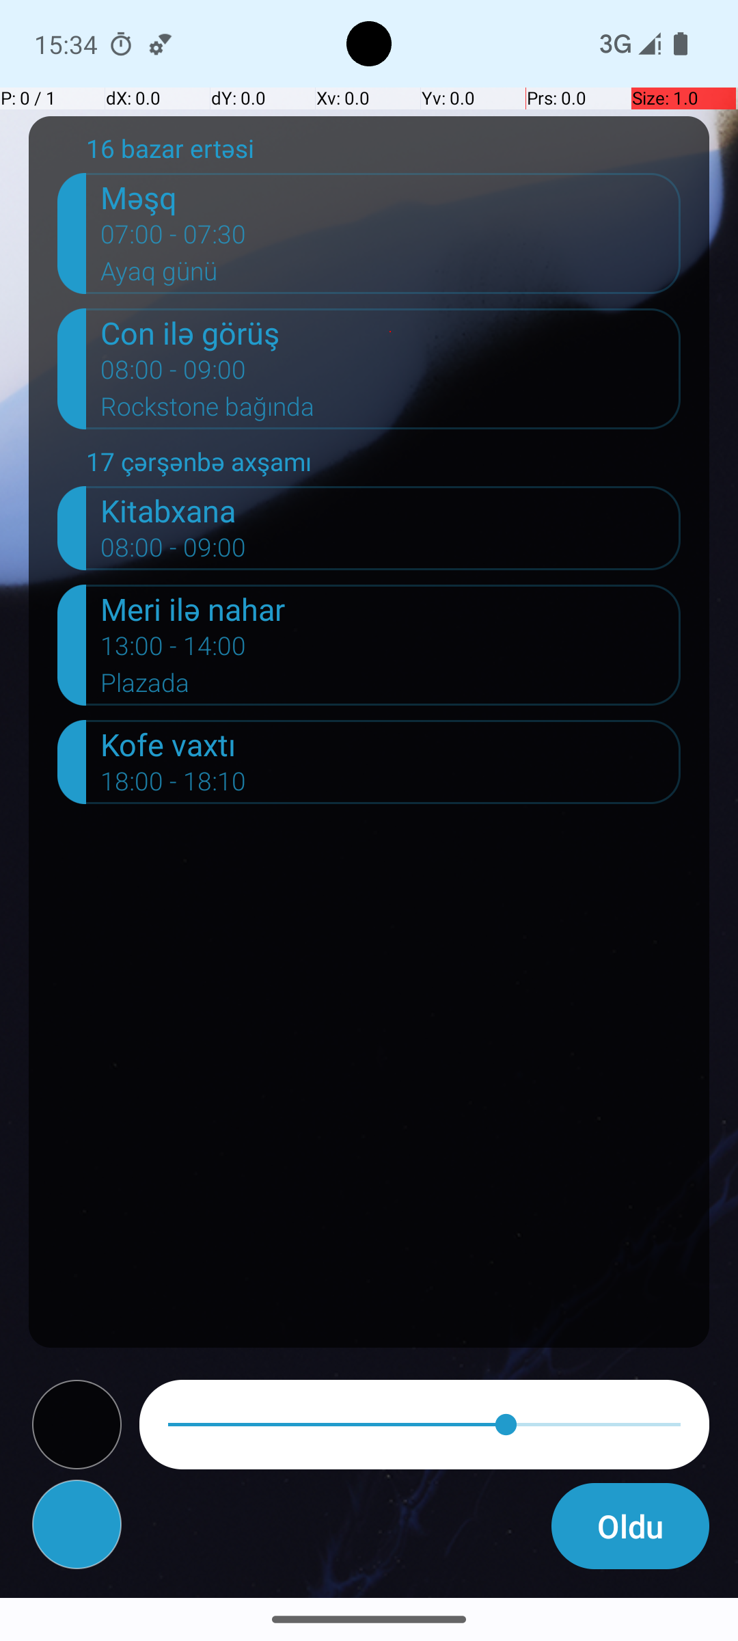  Describe the element at coordinates (383, 152) in the screenshot. I see `16 bazar ertəsi` at that location.